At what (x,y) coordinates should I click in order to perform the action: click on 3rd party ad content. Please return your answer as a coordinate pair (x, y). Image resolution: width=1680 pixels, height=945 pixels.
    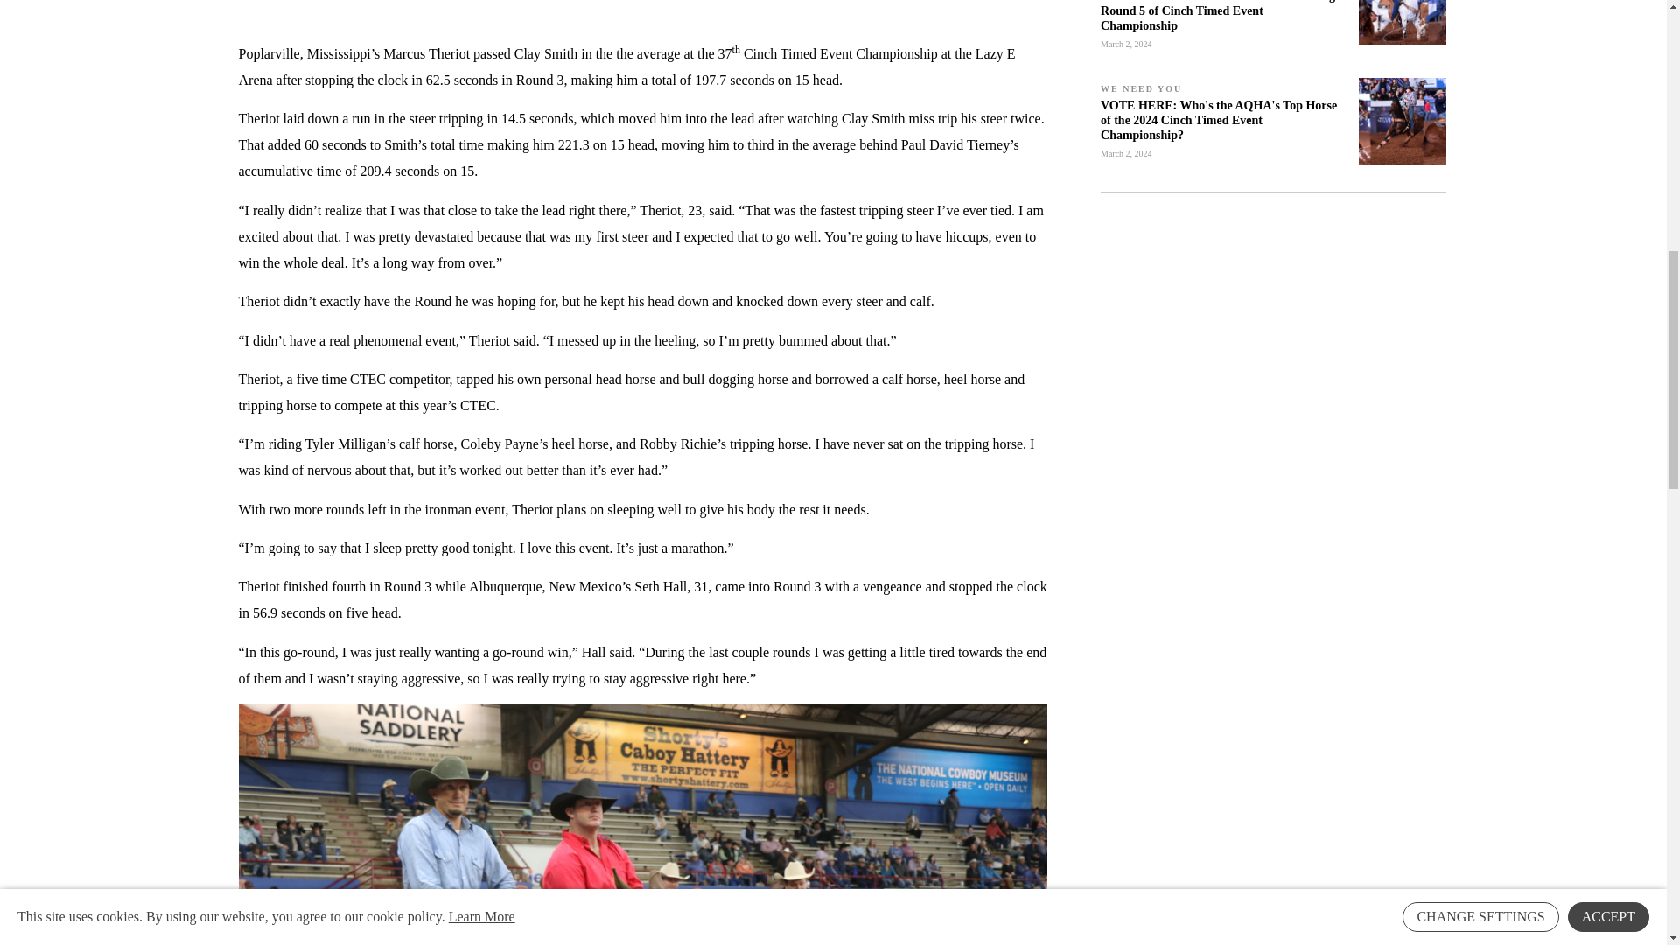
    Looking at the image, I should click on (1273, 327).